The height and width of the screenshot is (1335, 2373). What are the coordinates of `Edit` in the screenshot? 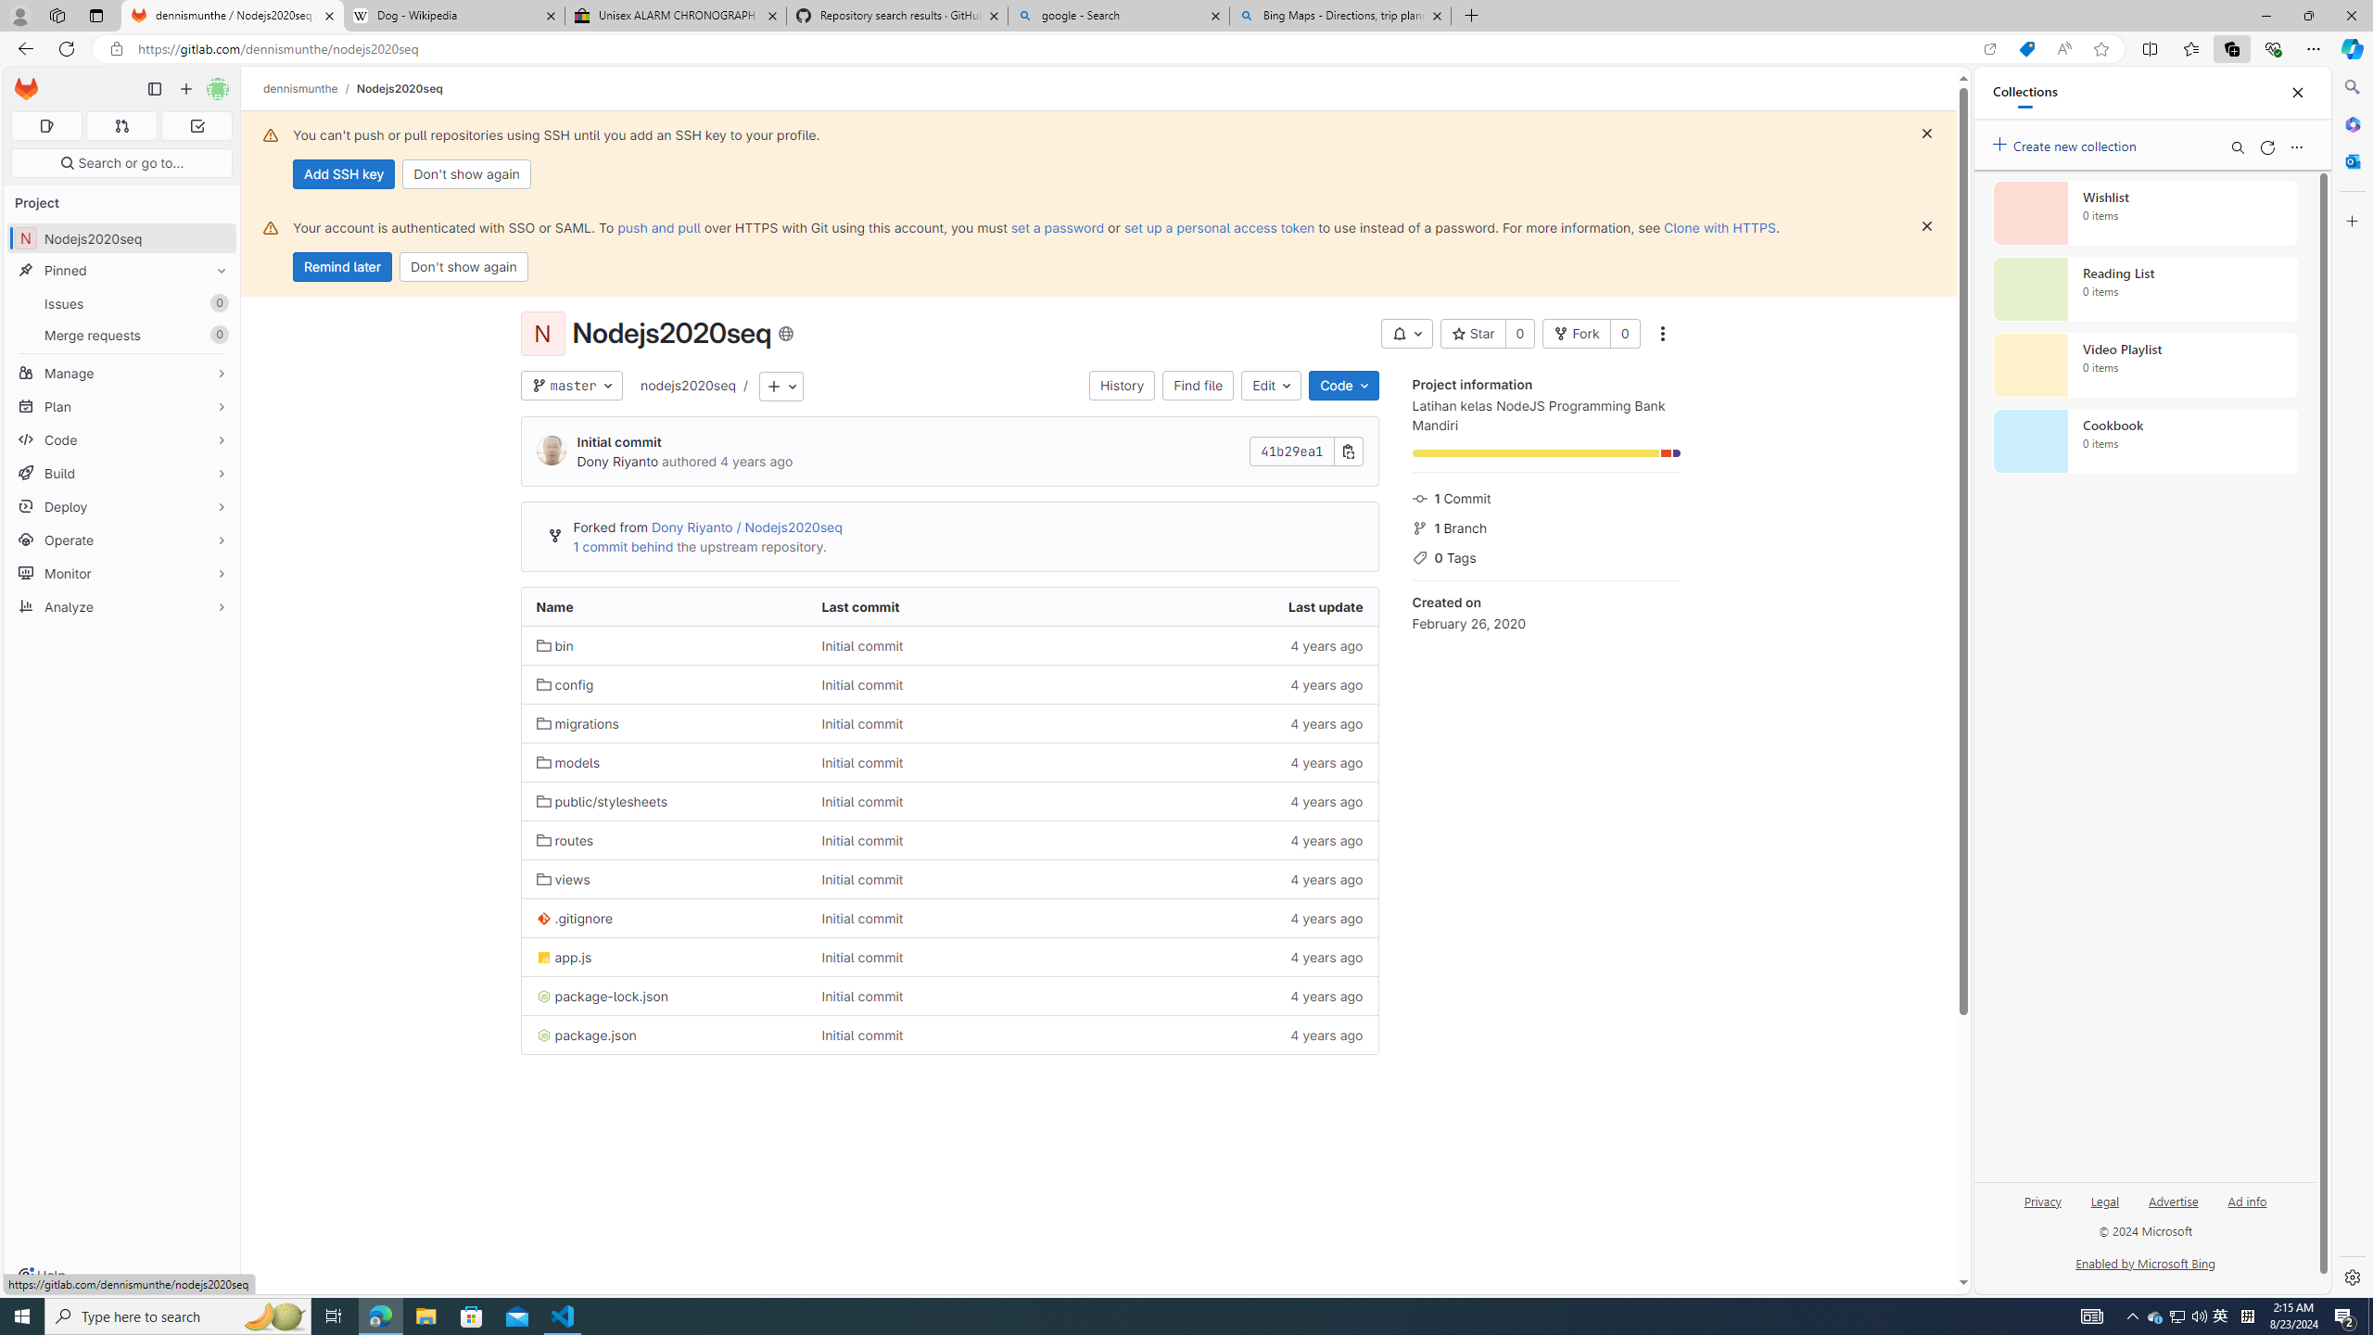 It's located at (1272, 386).